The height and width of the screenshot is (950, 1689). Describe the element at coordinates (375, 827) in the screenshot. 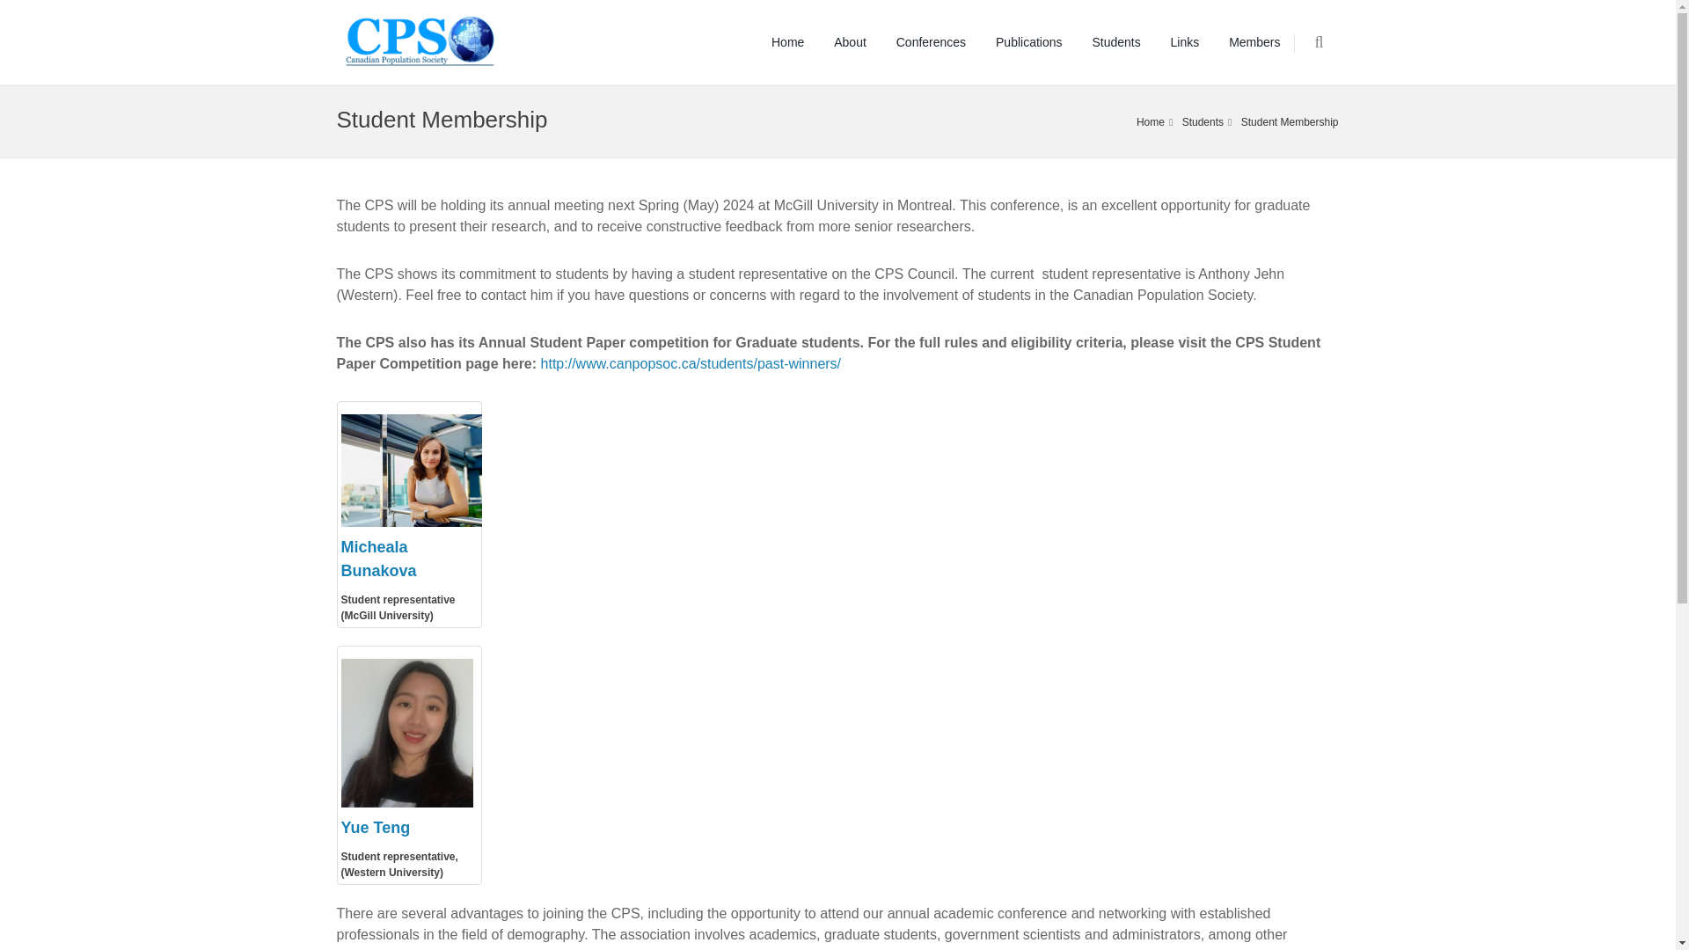

I see `Yue Teng` at that location.